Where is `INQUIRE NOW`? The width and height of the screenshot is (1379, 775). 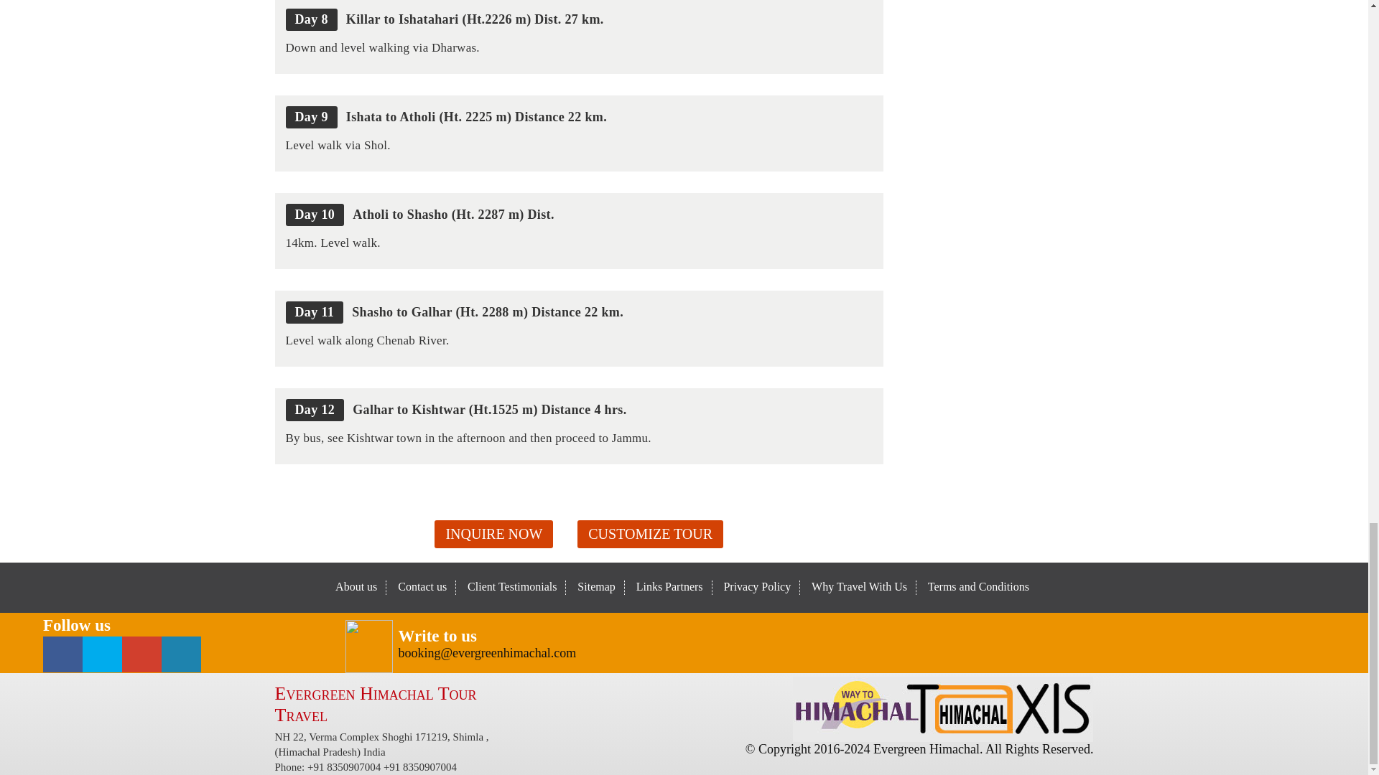 INQUIRE NOW is located at coordinates (493, 534).